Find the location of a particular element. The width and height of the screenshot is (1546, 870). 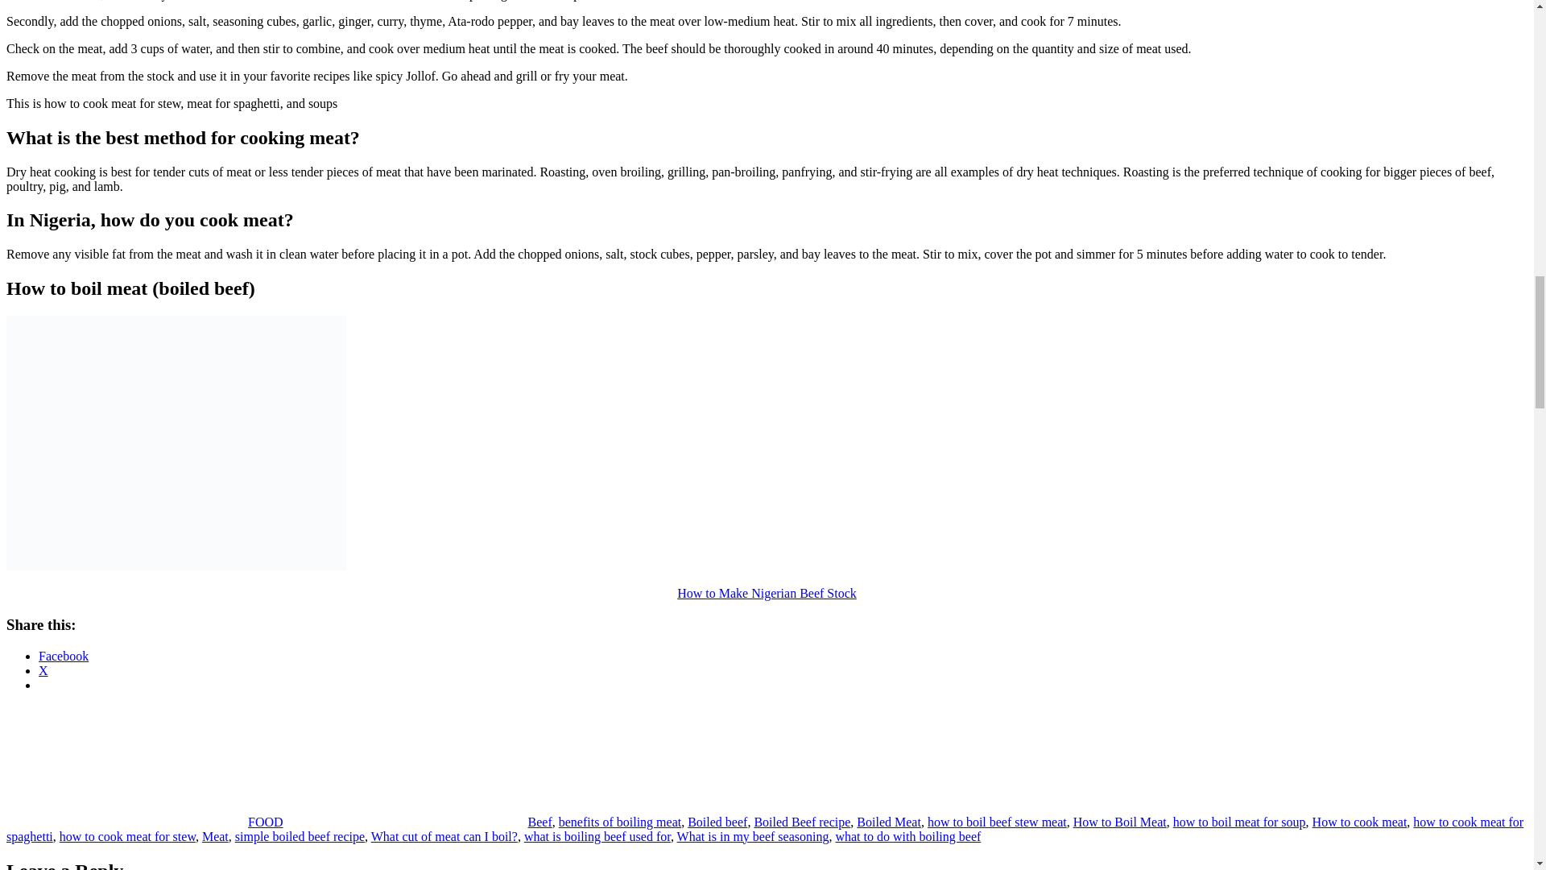

how to boil meat for soup is located at coordinates (1240, 822).